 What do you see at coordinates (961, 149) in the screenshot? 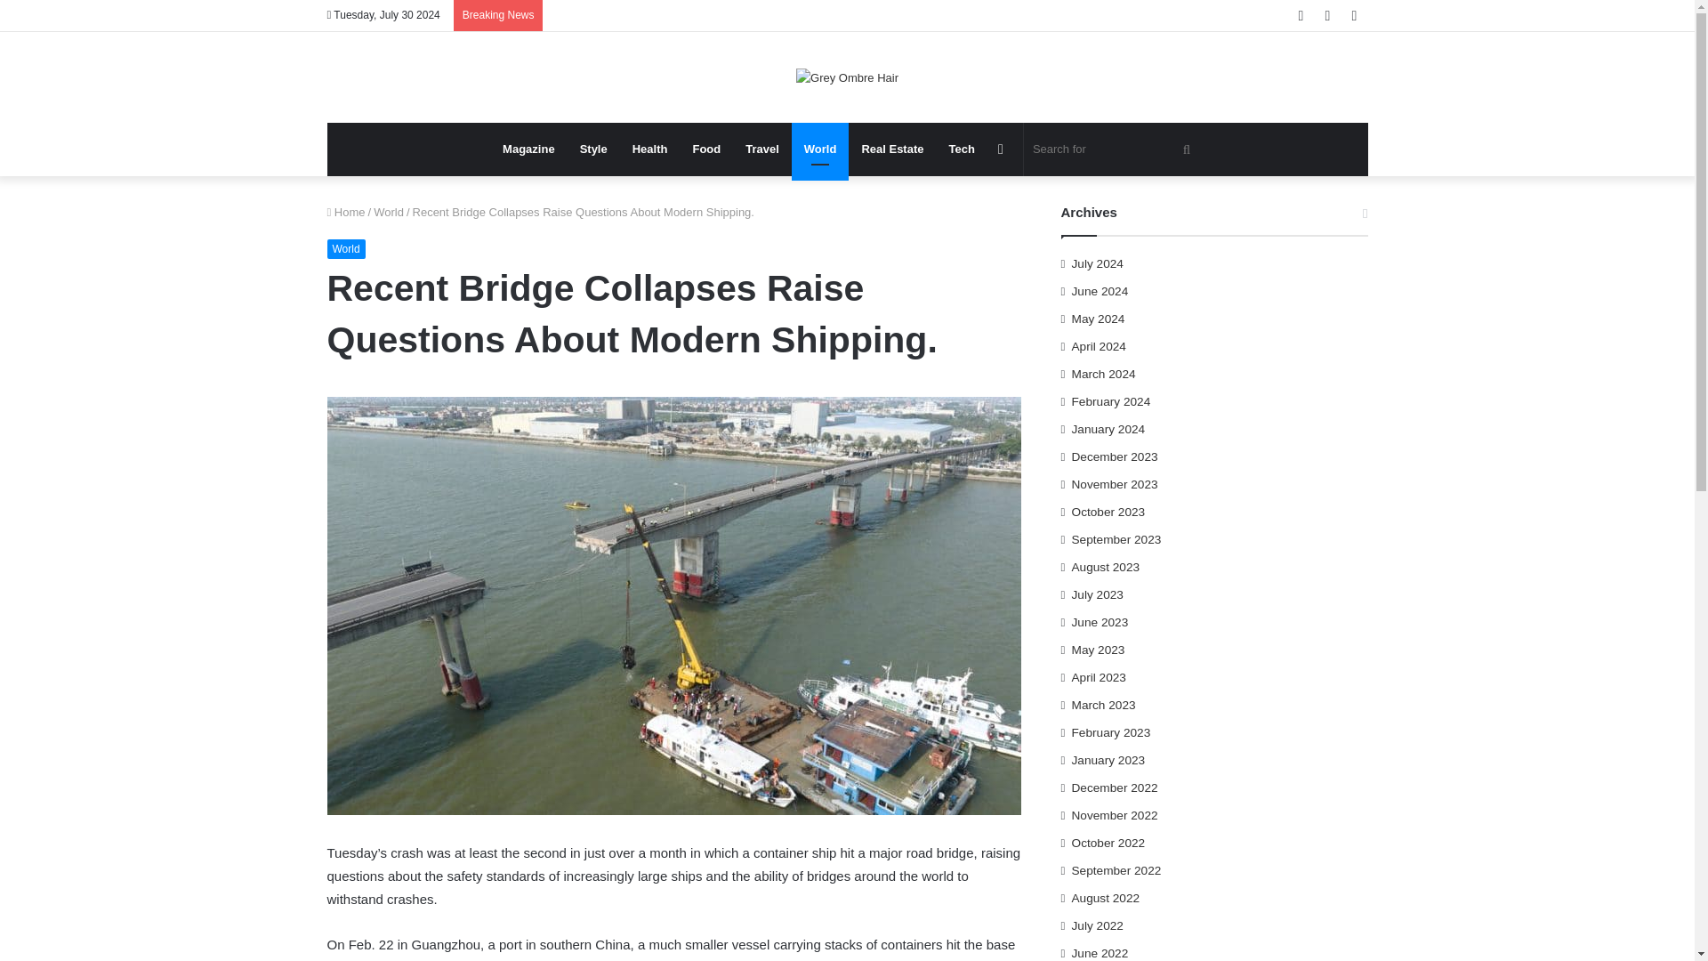
I see `Tech` at bounding box center [961, 149].